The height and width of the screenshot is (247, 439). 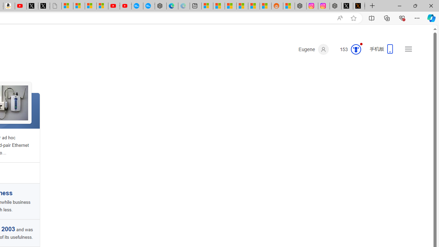 I want to click on Nordace - Nordace has arrived Hong Kong, so click(x=161, y=6).